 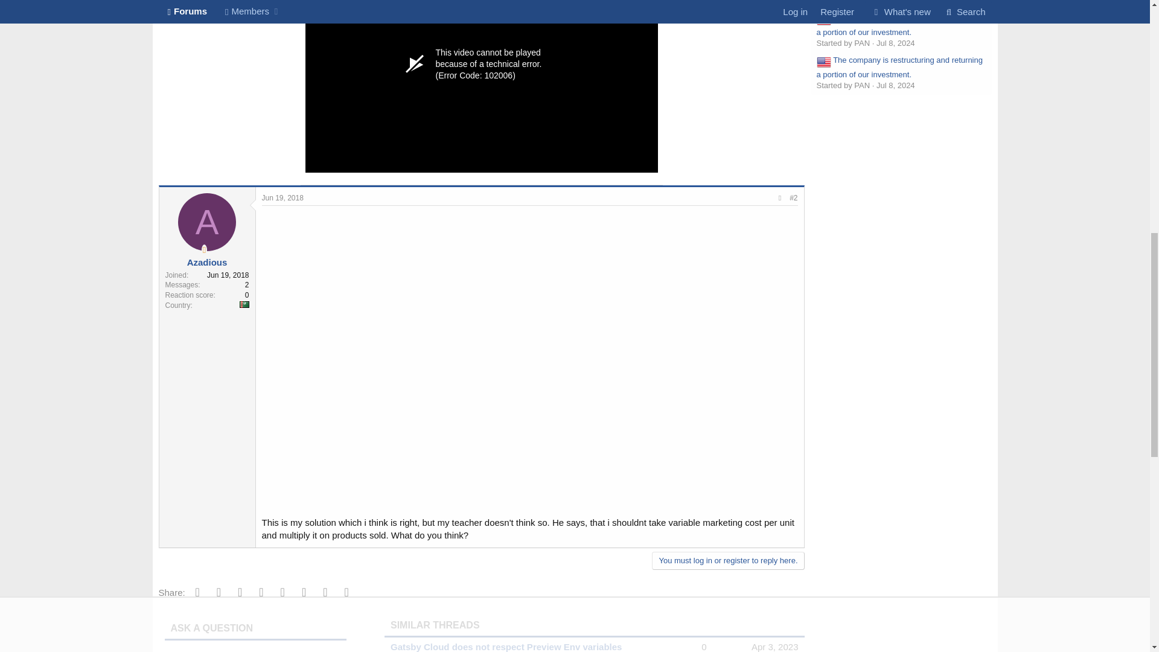 I want to click on You must log in or register to reply here., so click(x=728, y=560).